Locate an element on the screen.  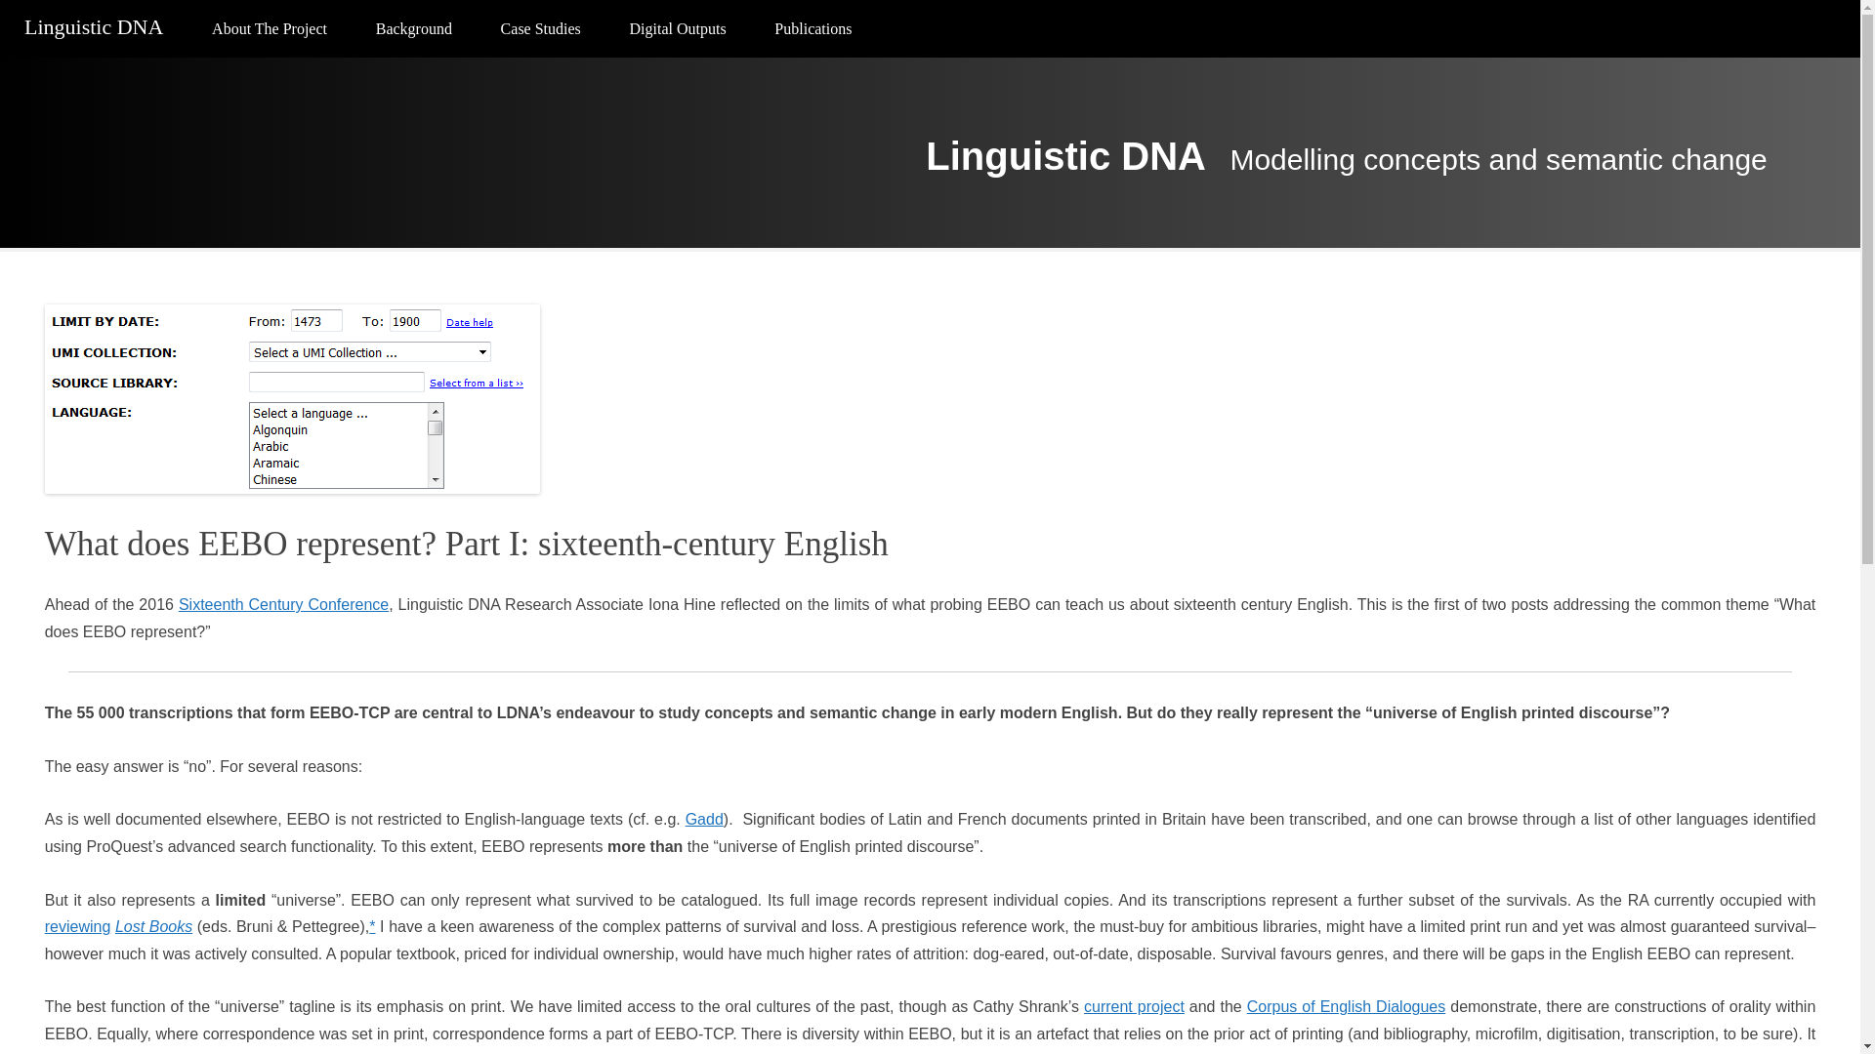
Concept Modelling Interfaces is located at coordinates (742, 76).